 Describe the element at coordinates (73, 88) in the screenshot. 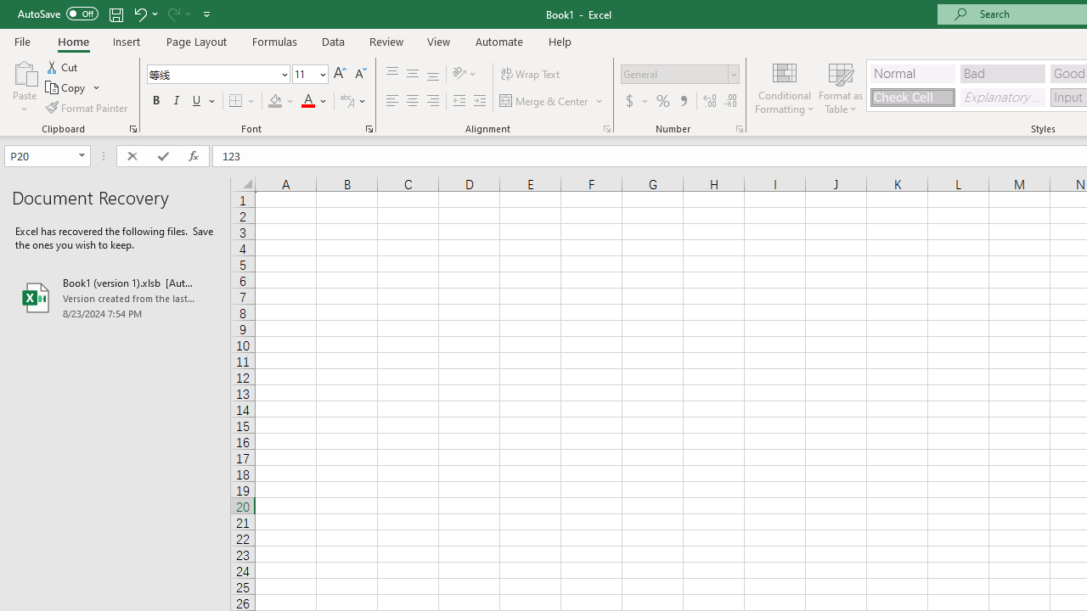

I see `Copy` at that location.